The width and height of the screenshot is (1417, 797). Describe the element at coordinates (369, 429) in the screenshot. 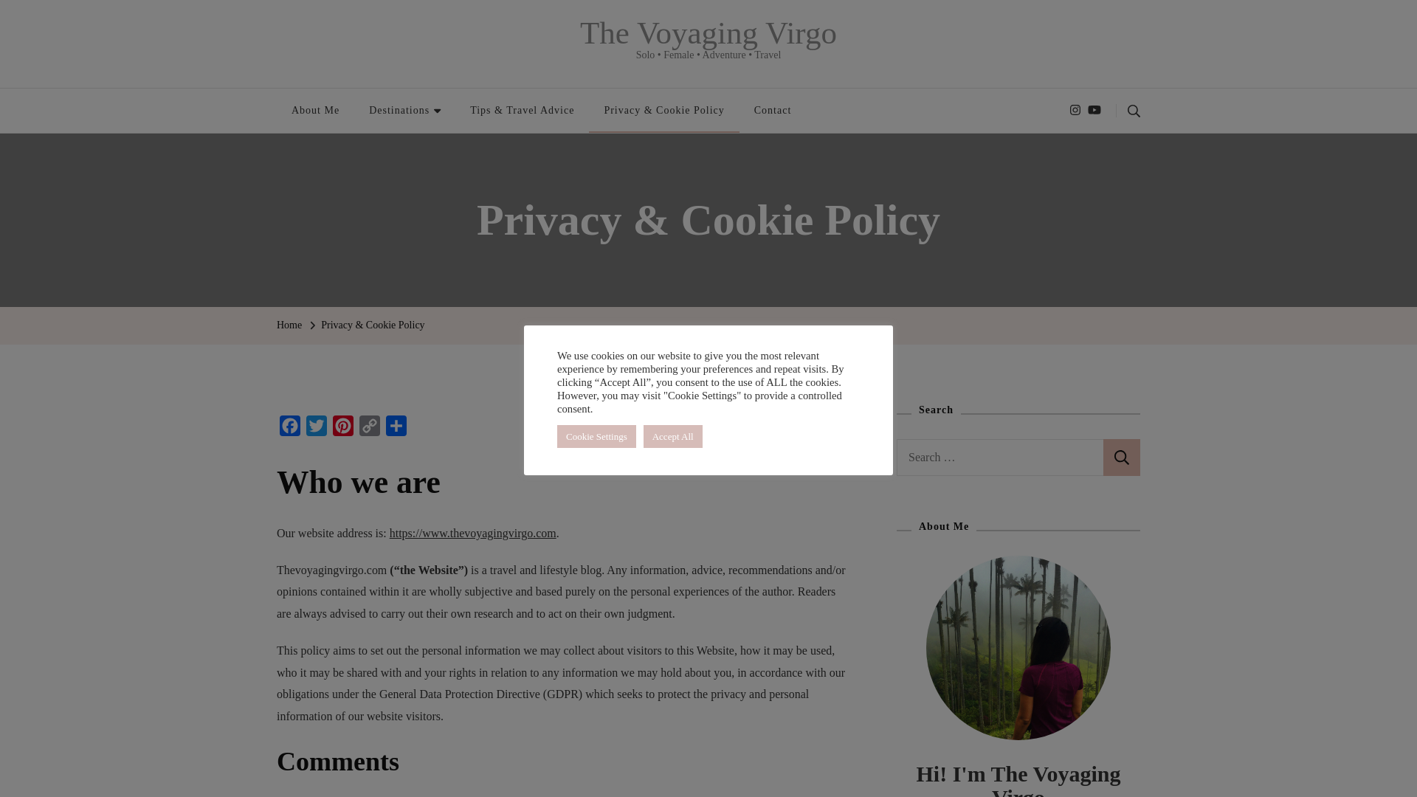

I see `Copy Link` at that location.